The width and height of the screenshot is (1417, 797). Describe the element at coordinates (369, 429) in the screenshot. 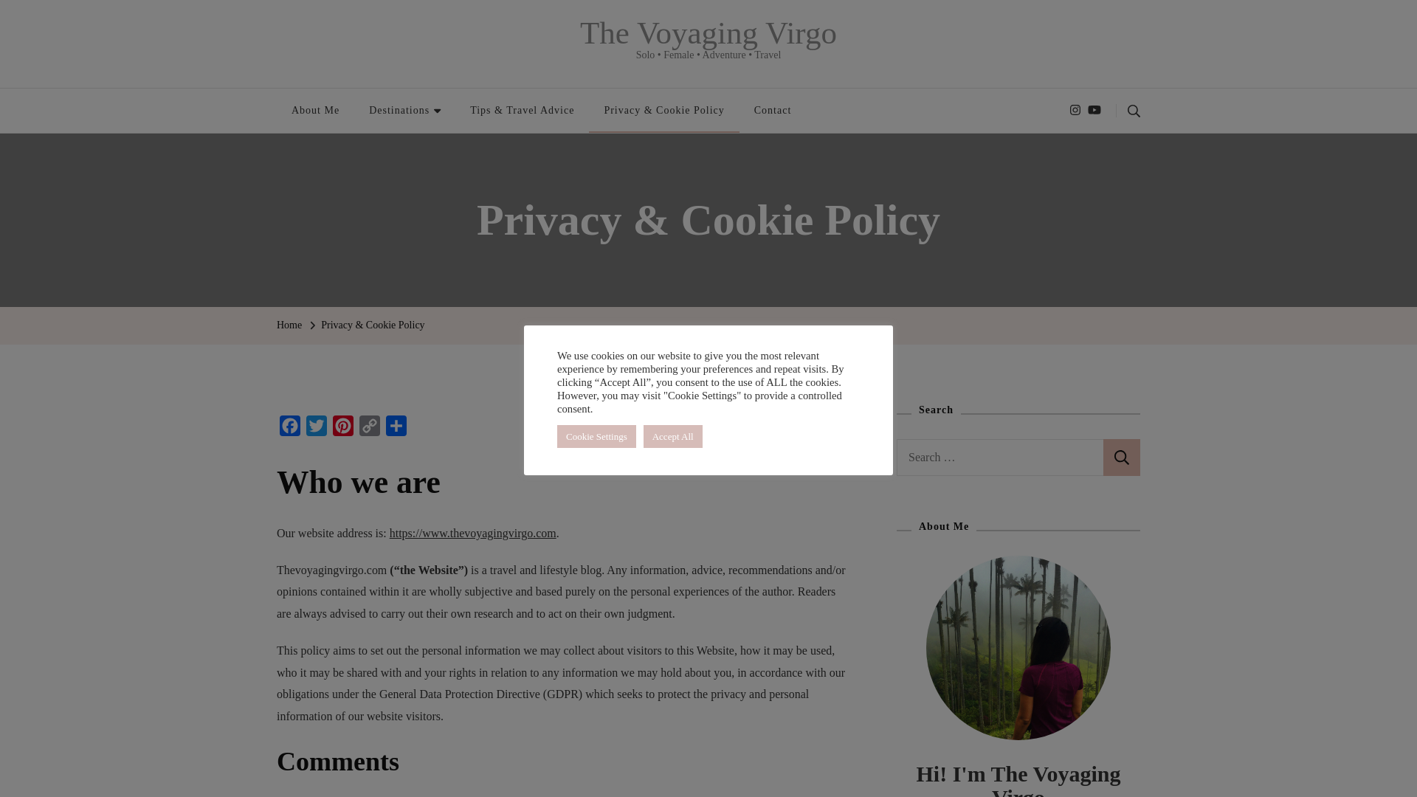

I see `Copy Link` at that location.